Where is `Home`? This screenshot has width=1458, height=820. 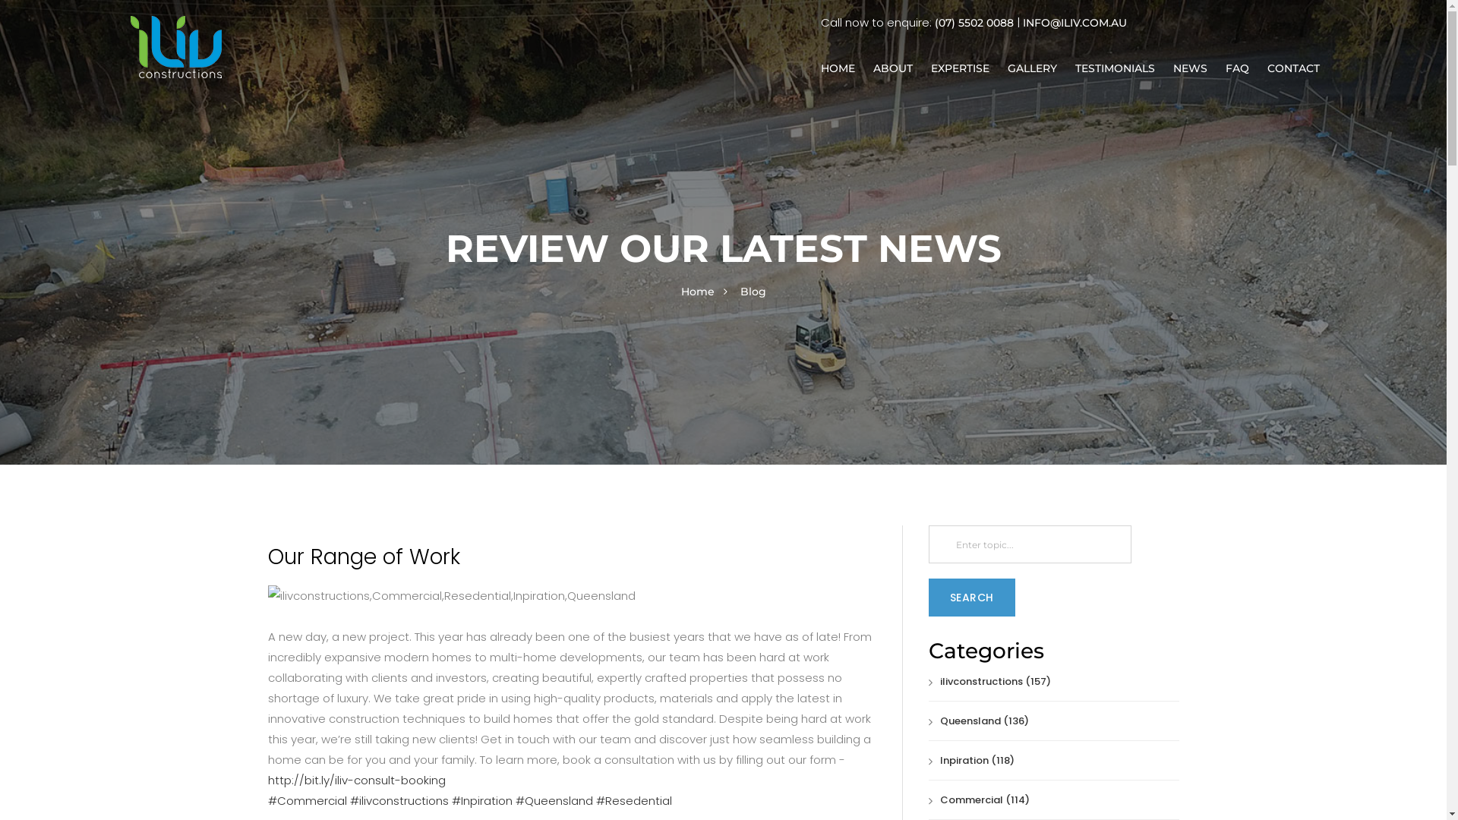
Home is located at coordinates (697, 292).